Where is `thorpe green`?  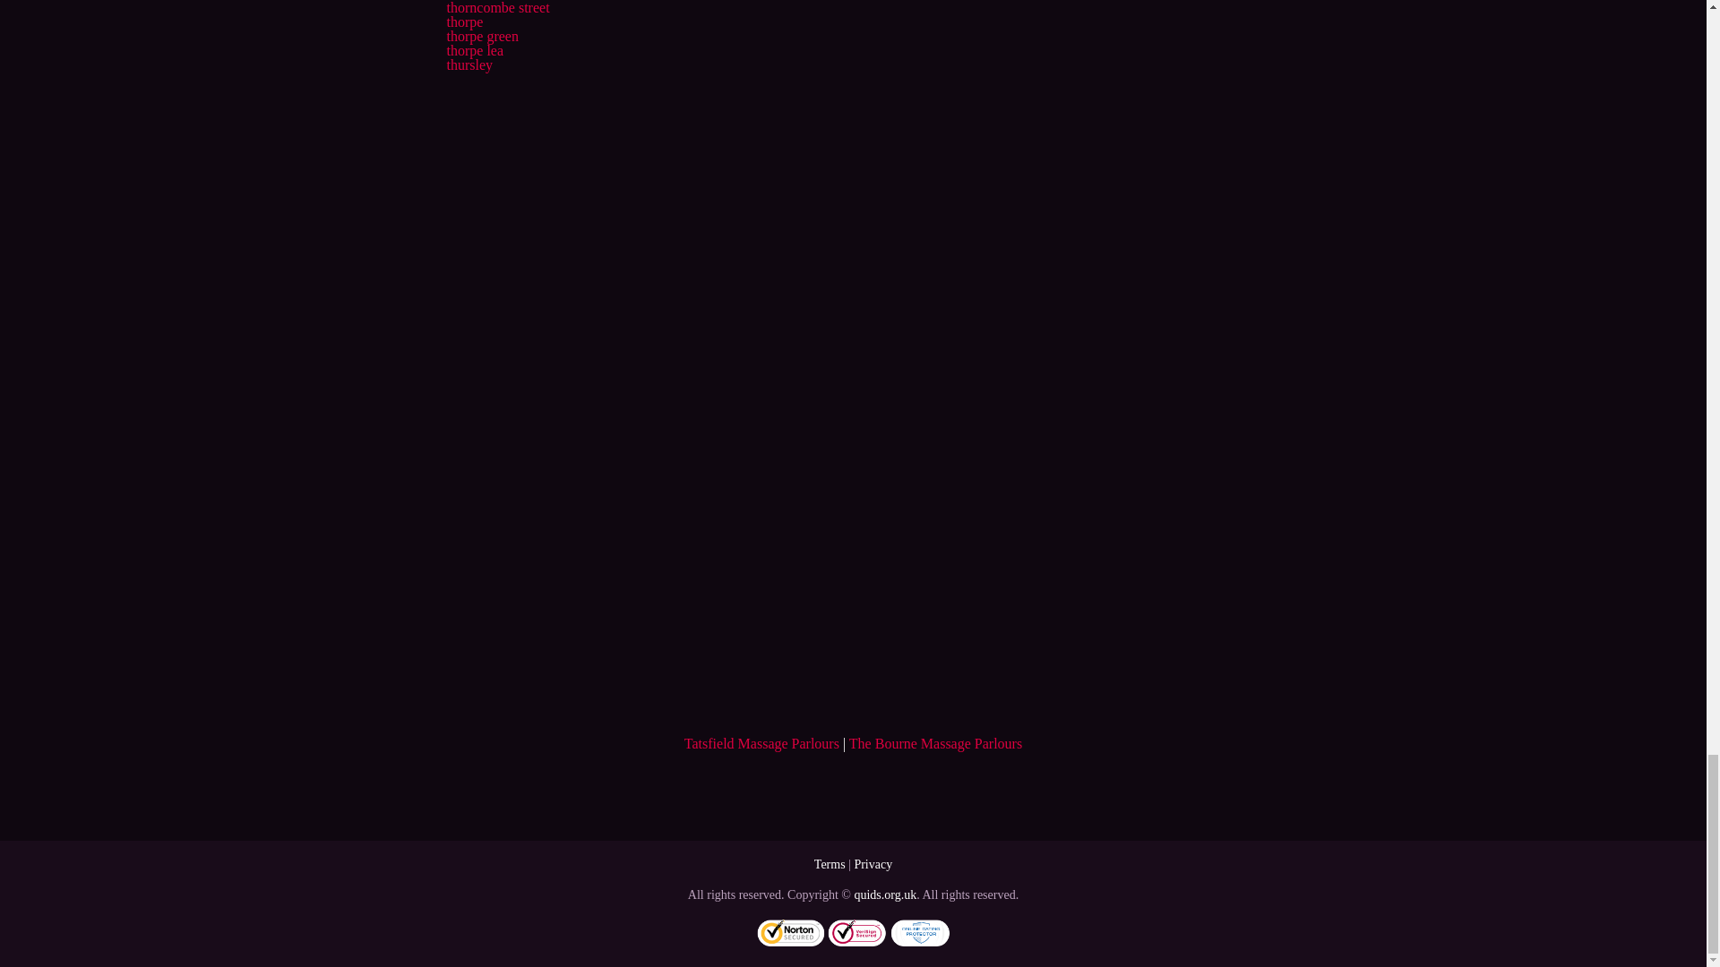
thorpe green is located at coordinates (481, 36).